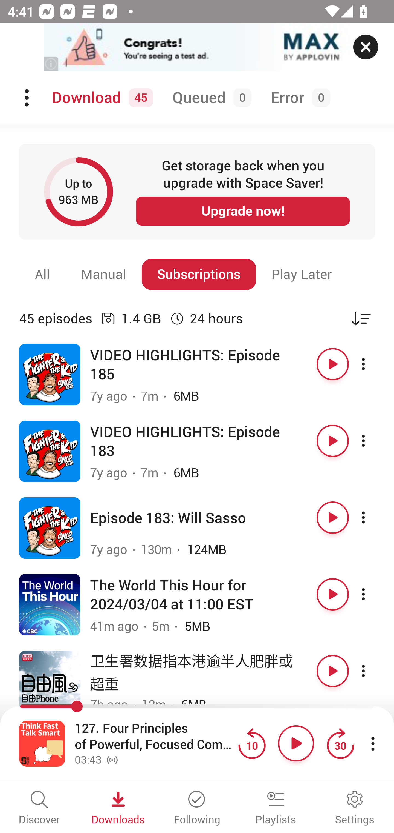 Image resolution: width=394 pixels, height=833 pixels. What do you see at coordinates (373, 517) in the screenshot?
I see `More options` at bounding box center [373, 517].